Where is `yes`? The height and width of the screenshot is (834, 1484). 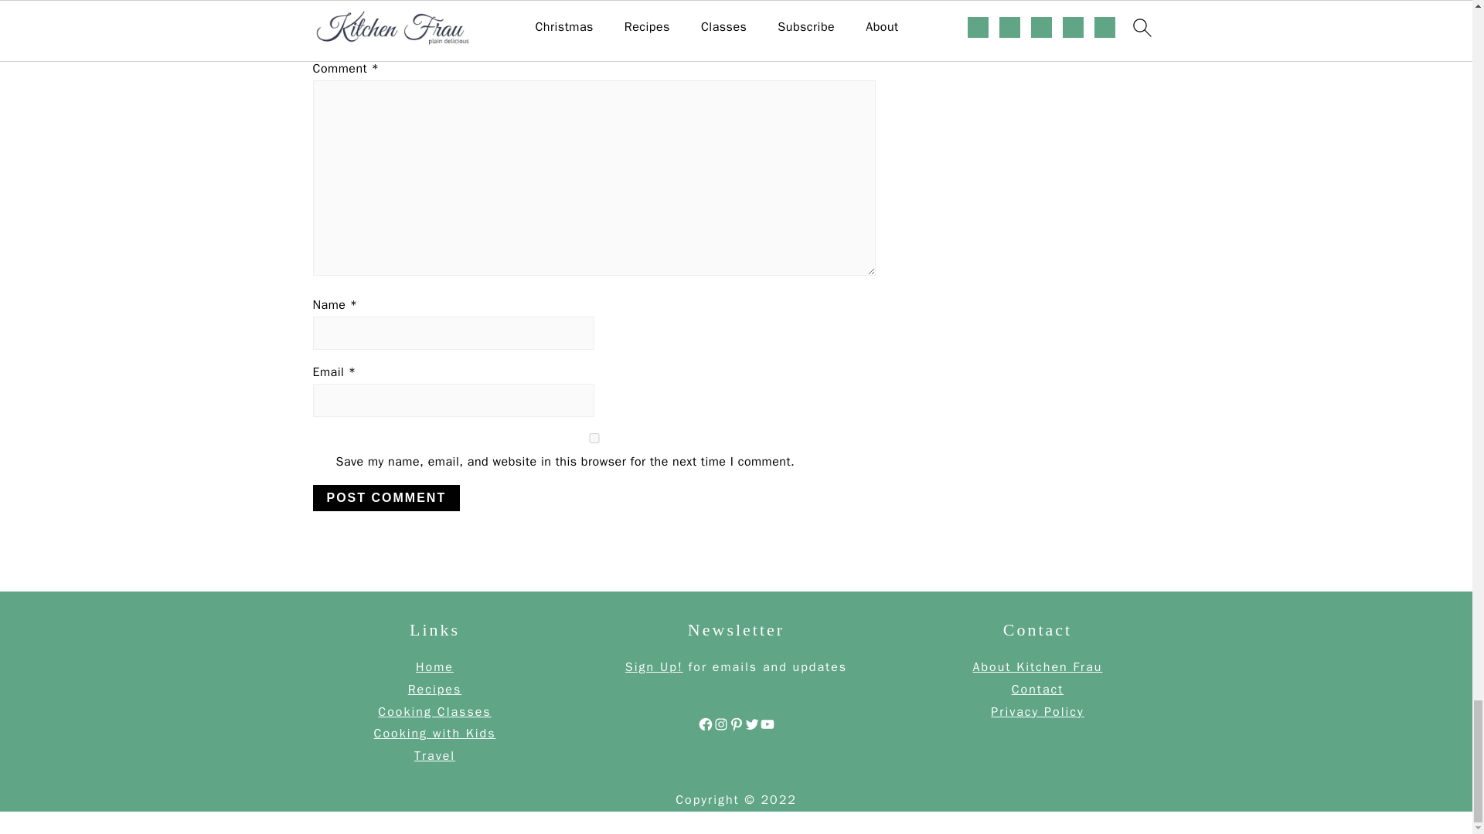 yes is located at coordinates (594, 437).